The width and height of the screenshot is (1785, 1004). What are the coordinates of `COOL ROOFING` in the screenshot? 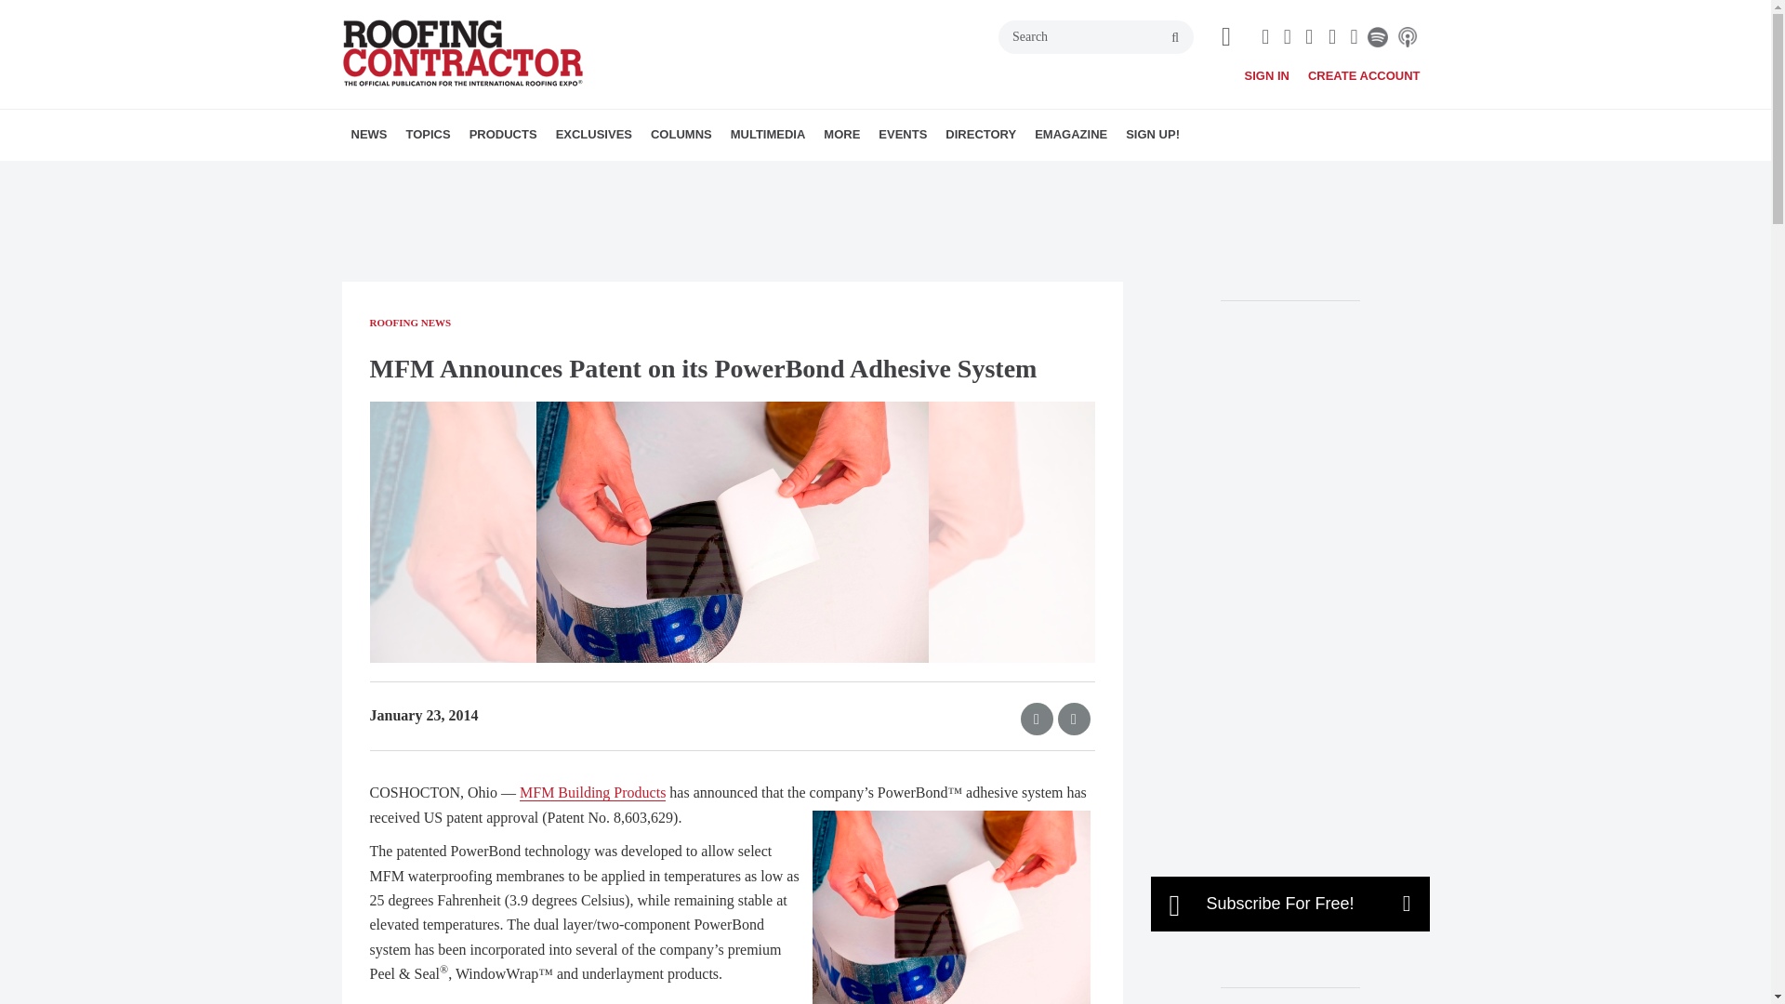 It's located at (511, 176).